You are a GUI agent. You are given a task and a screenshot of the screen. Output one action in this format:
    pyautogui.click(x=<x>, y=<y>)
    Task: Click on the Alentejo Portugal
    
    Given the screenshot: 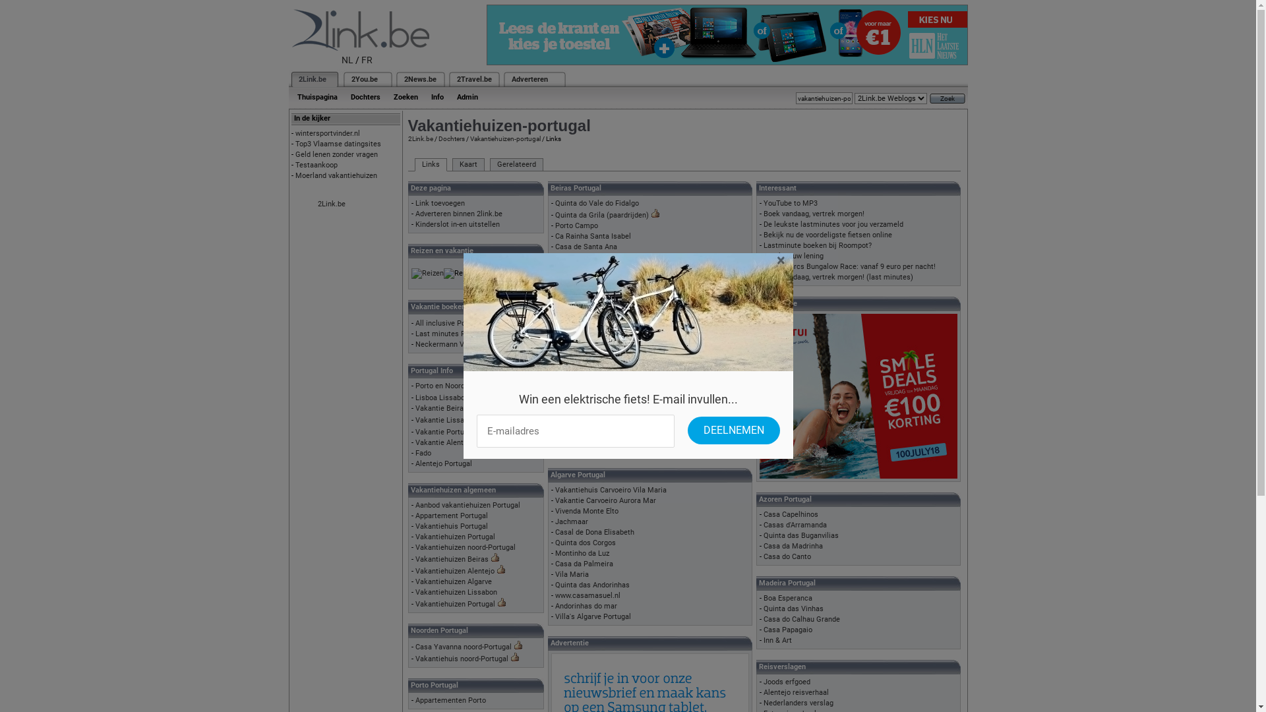 What is the action you would take?
    pyautogui.click(x=444, y=464)
    